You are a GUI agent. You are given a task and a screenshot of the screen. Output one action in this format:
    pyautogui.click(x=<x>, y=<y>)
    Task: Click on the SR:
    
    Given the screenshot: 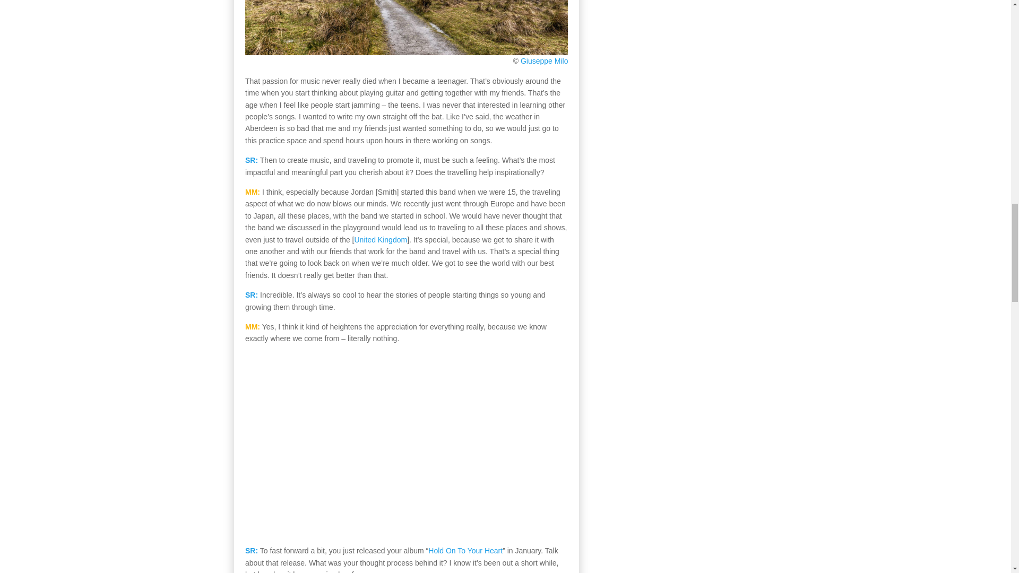 What is the action you would take?
    pyautogui.click(x=252, y=160)
    